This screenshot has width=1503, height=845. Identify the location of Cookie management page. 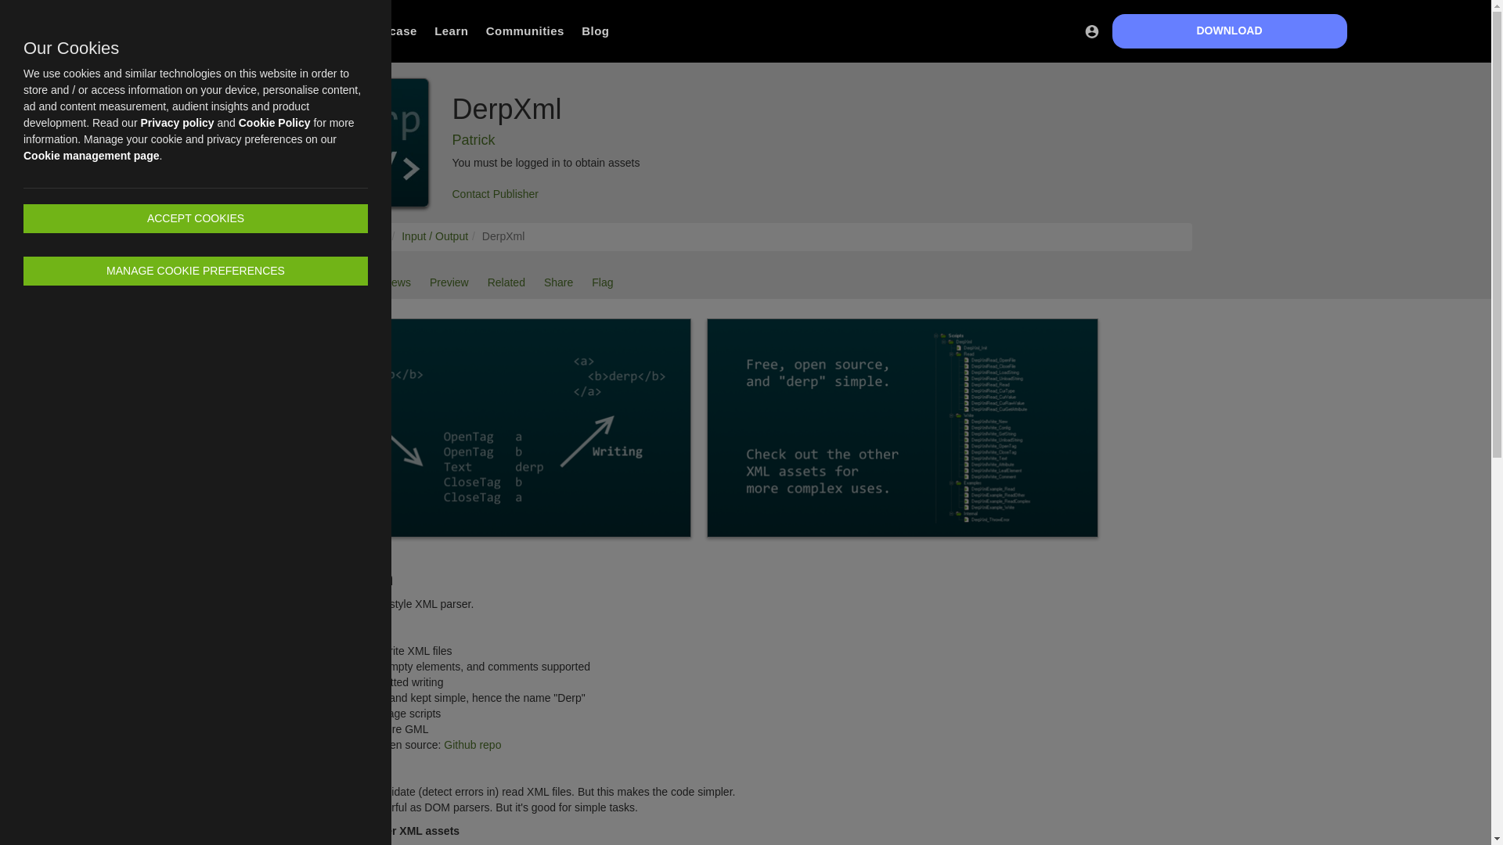
(91, 156).